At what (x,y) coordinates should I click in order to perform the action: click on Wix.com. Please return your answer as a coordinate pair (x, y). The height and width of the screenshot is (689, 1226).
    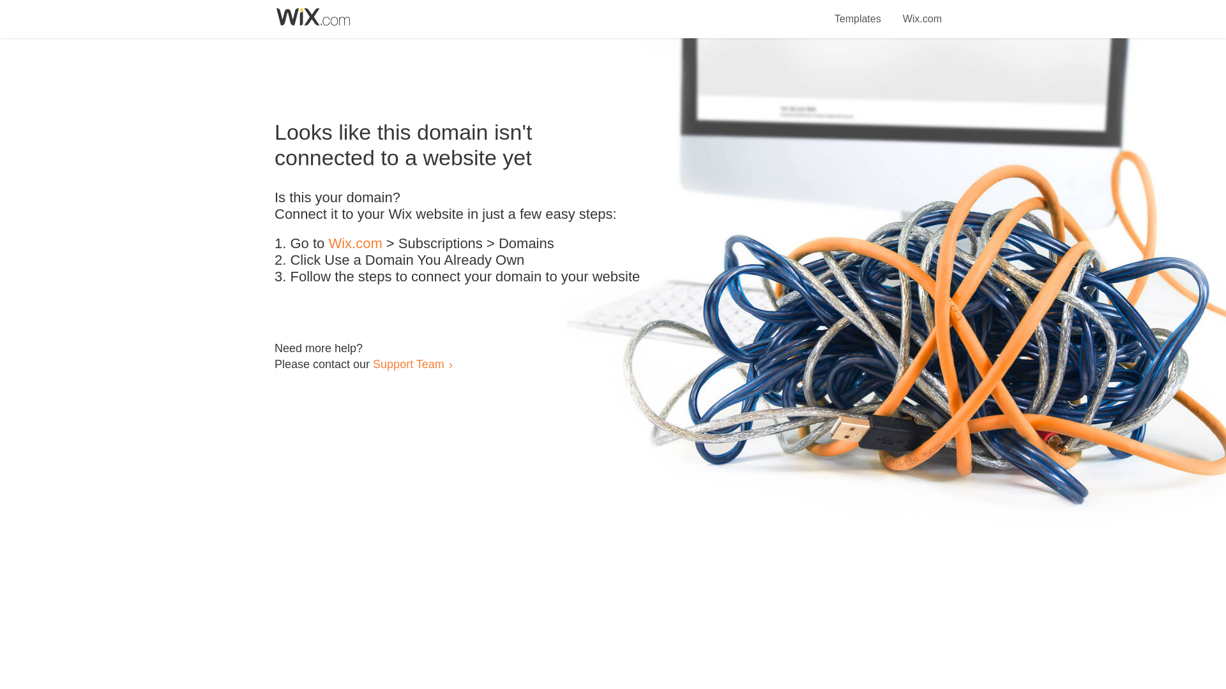
    Looking at the image, I should click on (355, 244).